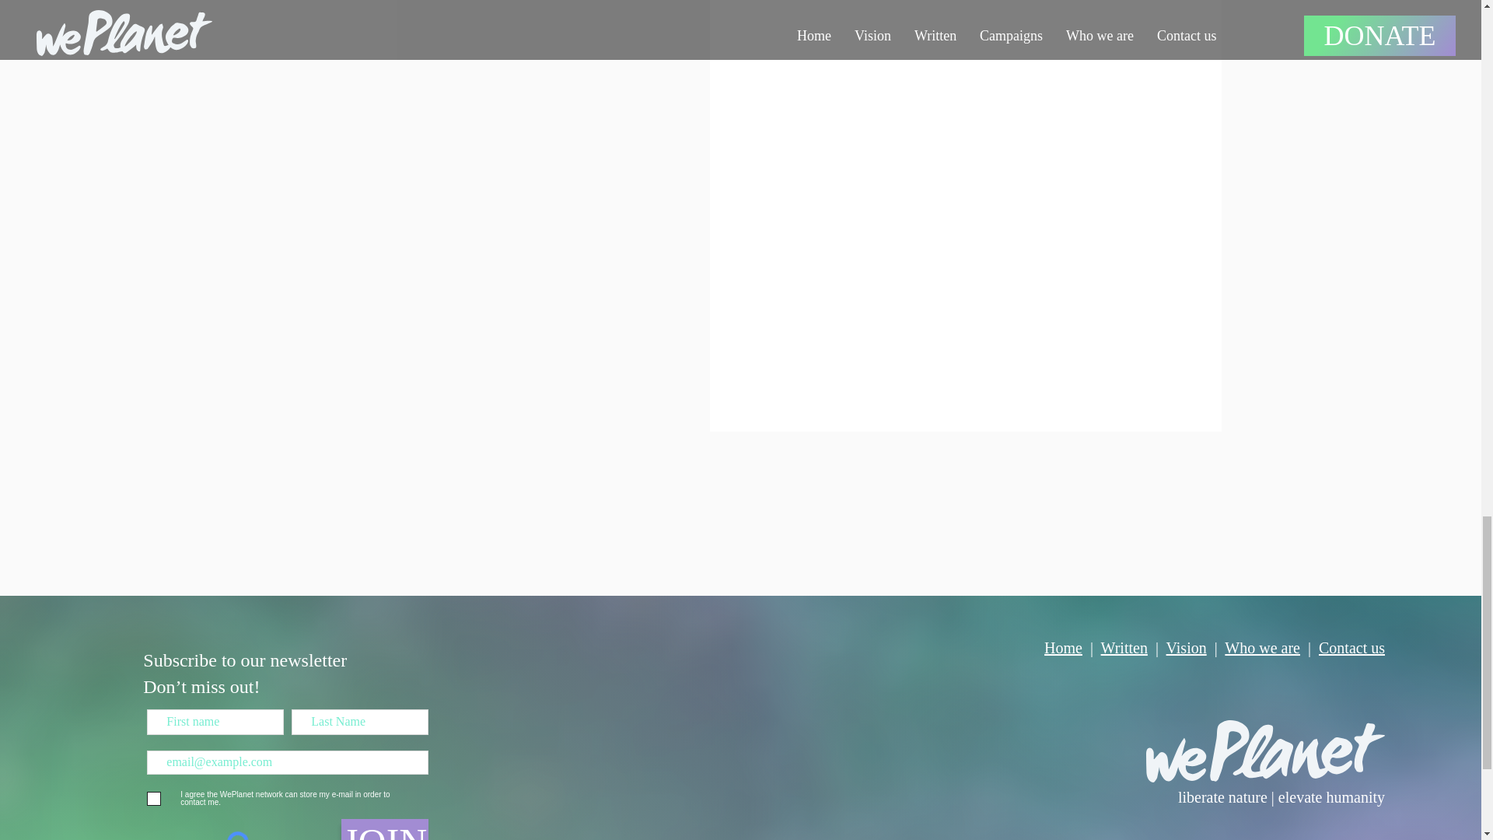 The width and height of the screenshot is (1493, 840). I want to click on Written, so click(1124, 647).